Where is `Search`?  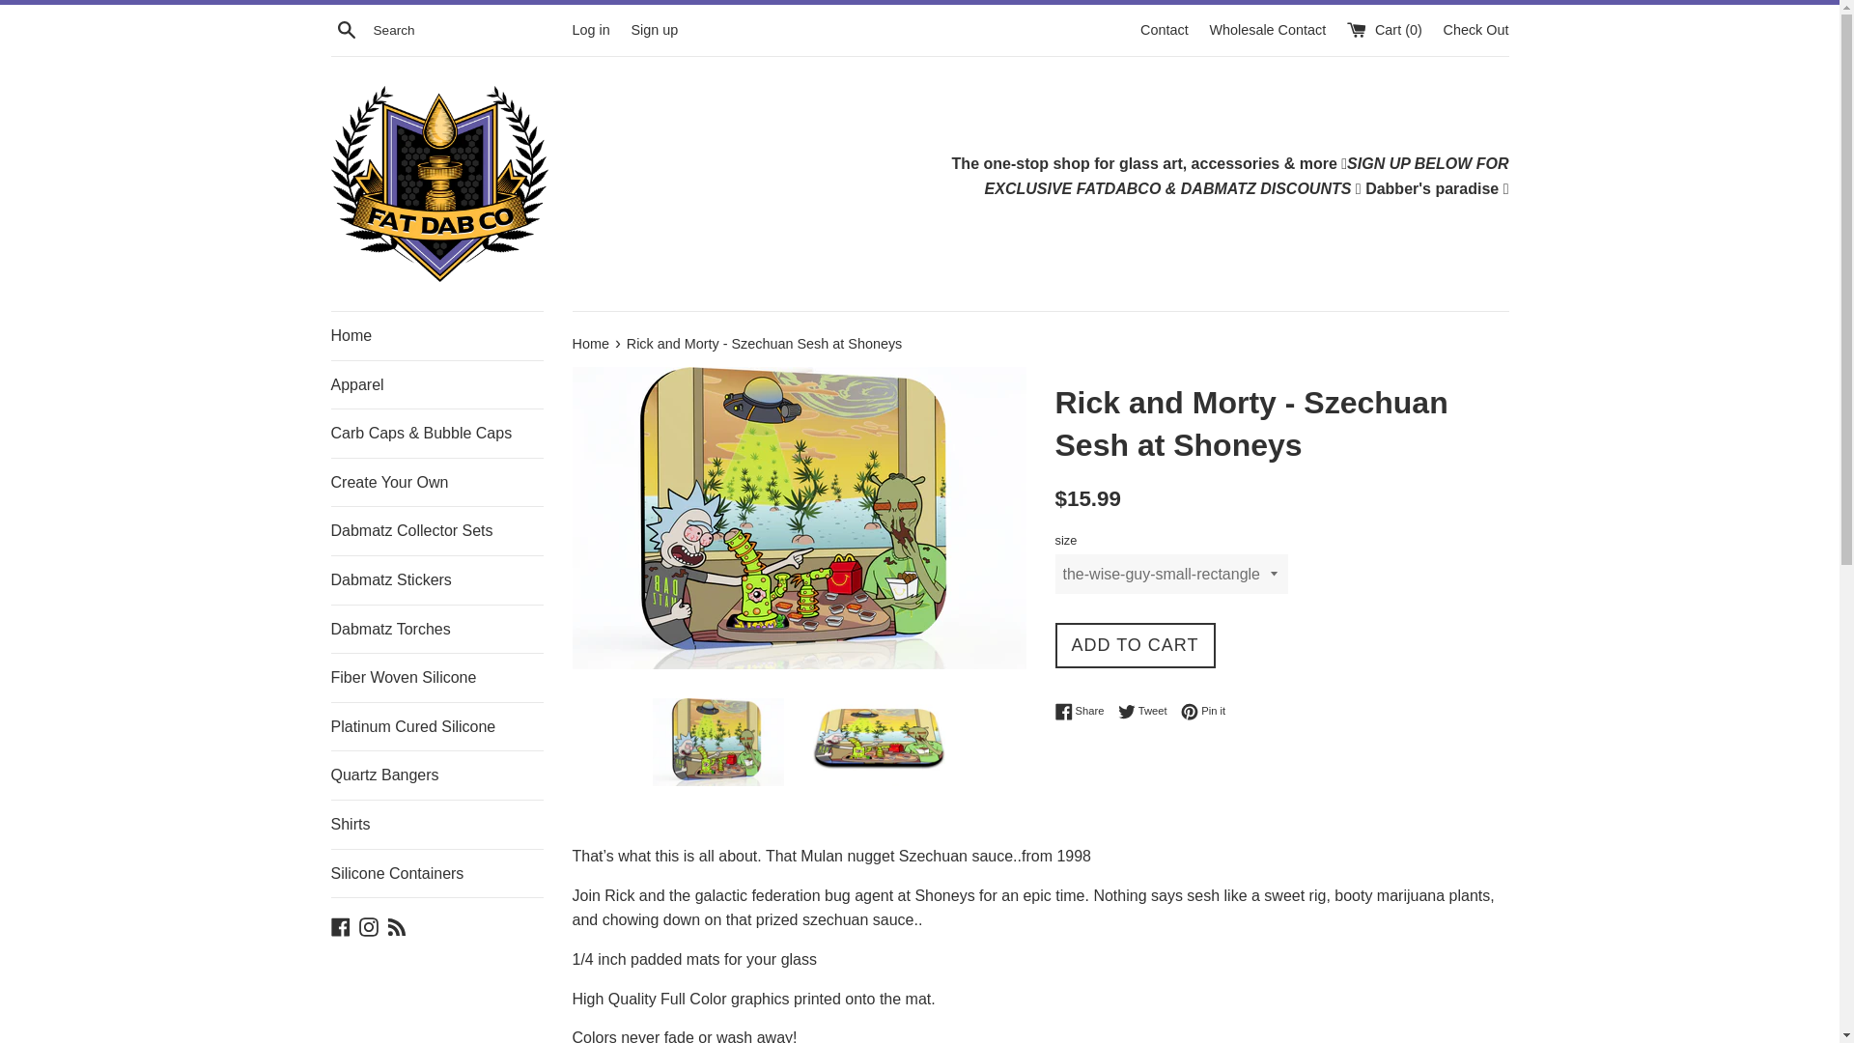 Search is located at coordinates (346, 30).